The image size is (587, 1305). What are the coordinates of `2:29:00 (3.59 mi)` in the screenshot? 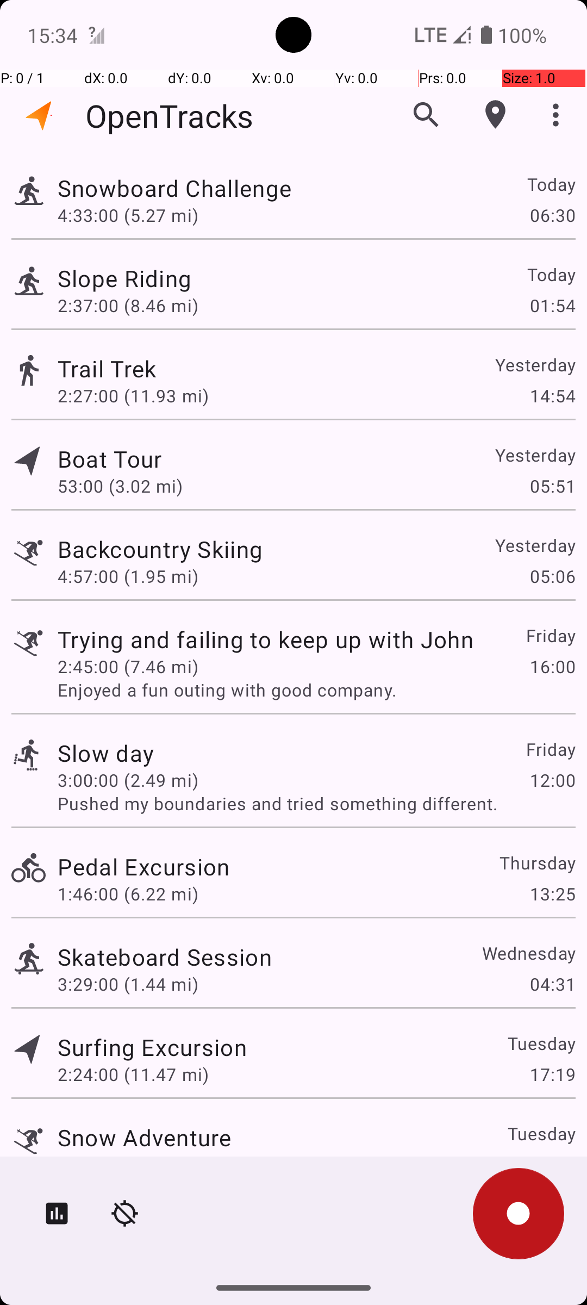 It's located at (128, 1165).